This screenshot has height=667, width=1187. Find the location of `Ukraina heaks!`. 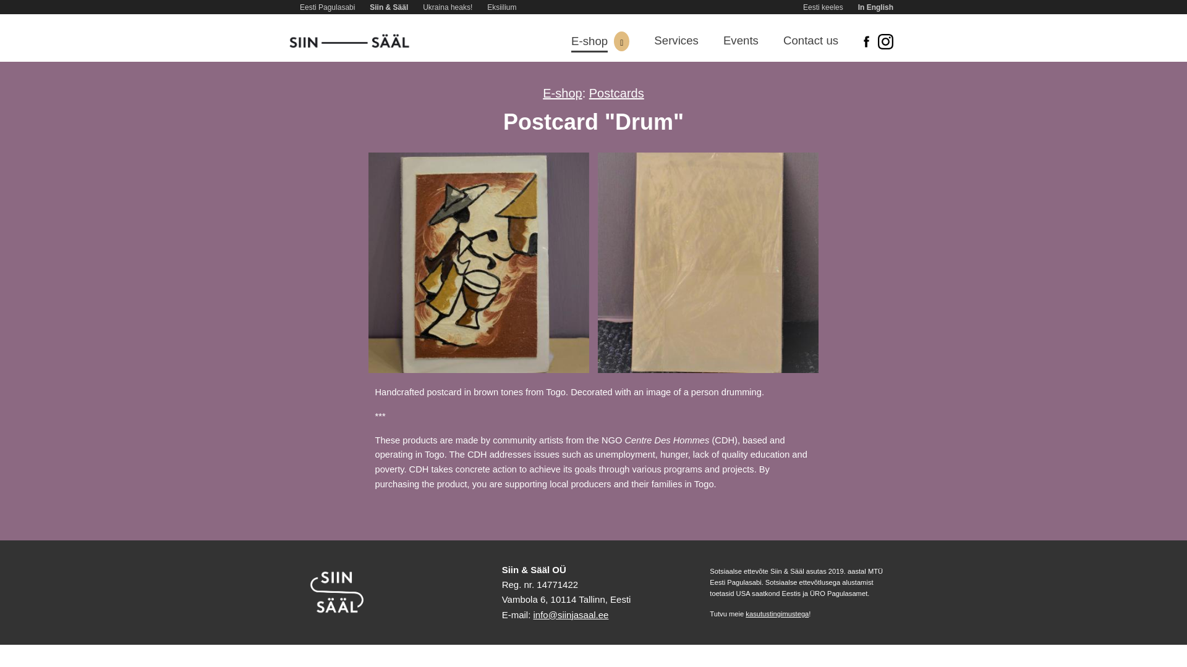

Ukraina heaks! is located at coordinates (448, 7).